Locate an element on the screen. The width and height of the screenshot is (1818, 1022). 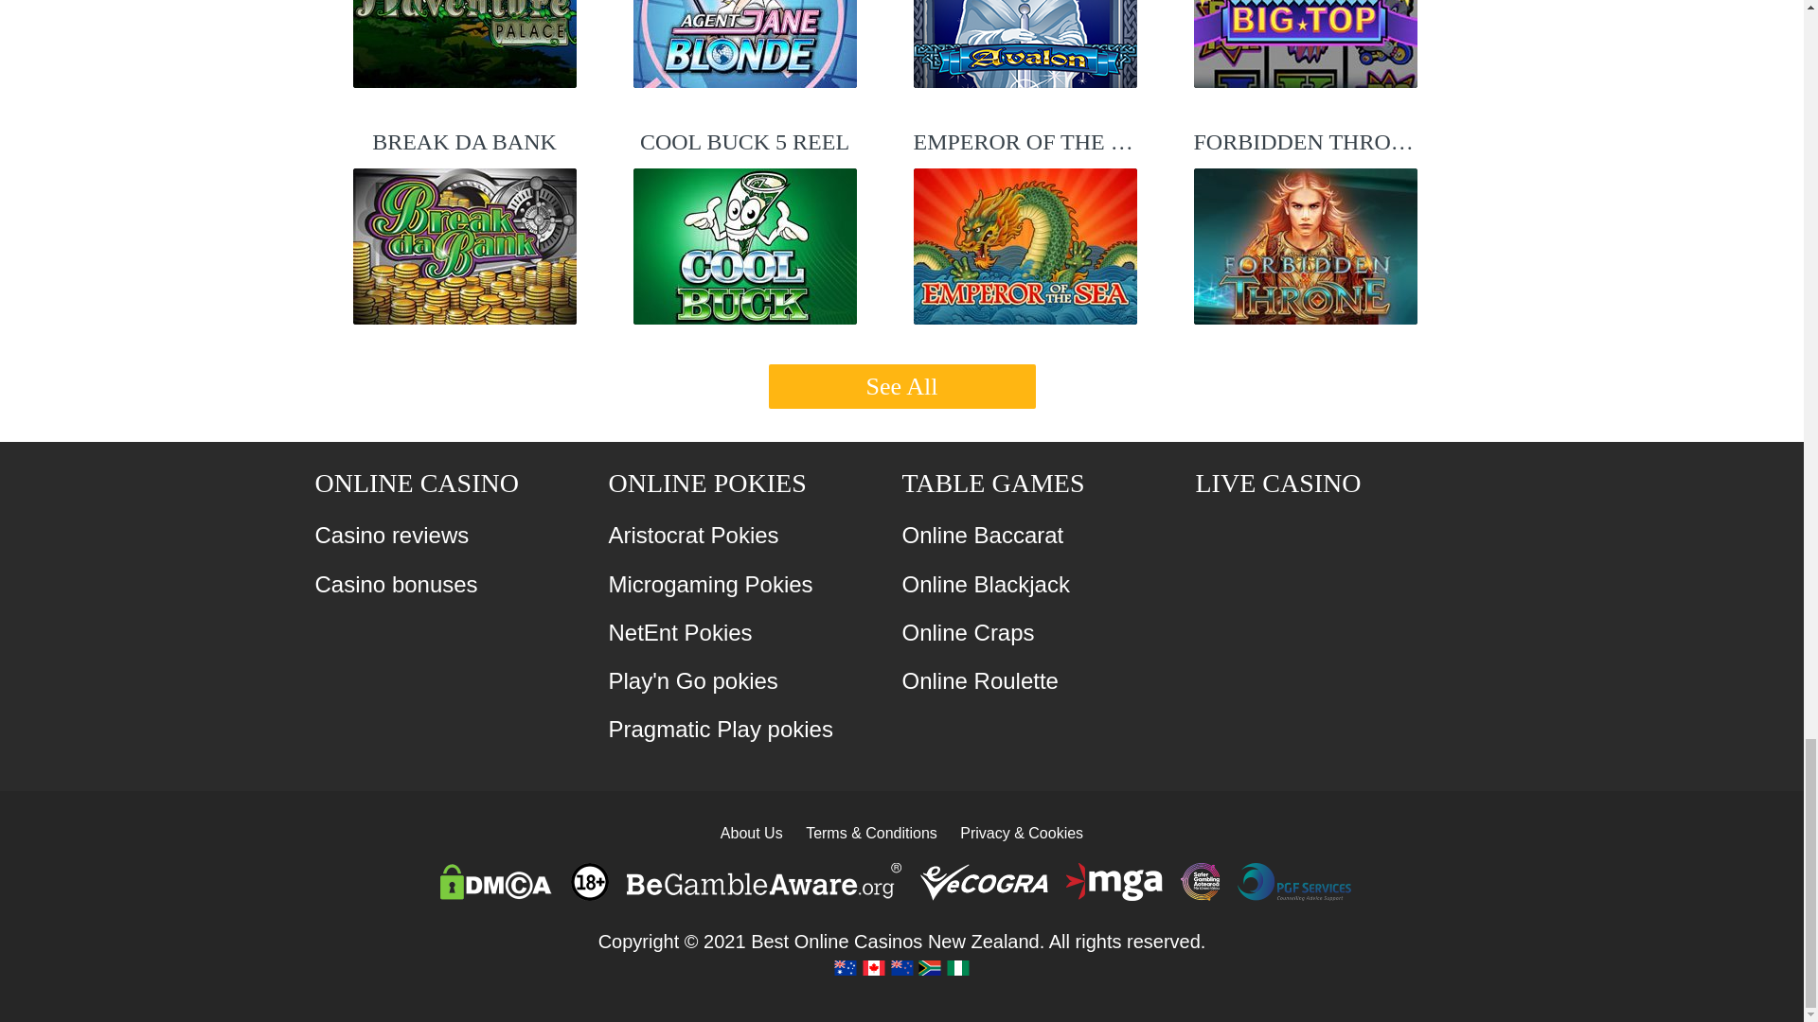
ADVENTURE PALACE is located at coordinates (464, 44).